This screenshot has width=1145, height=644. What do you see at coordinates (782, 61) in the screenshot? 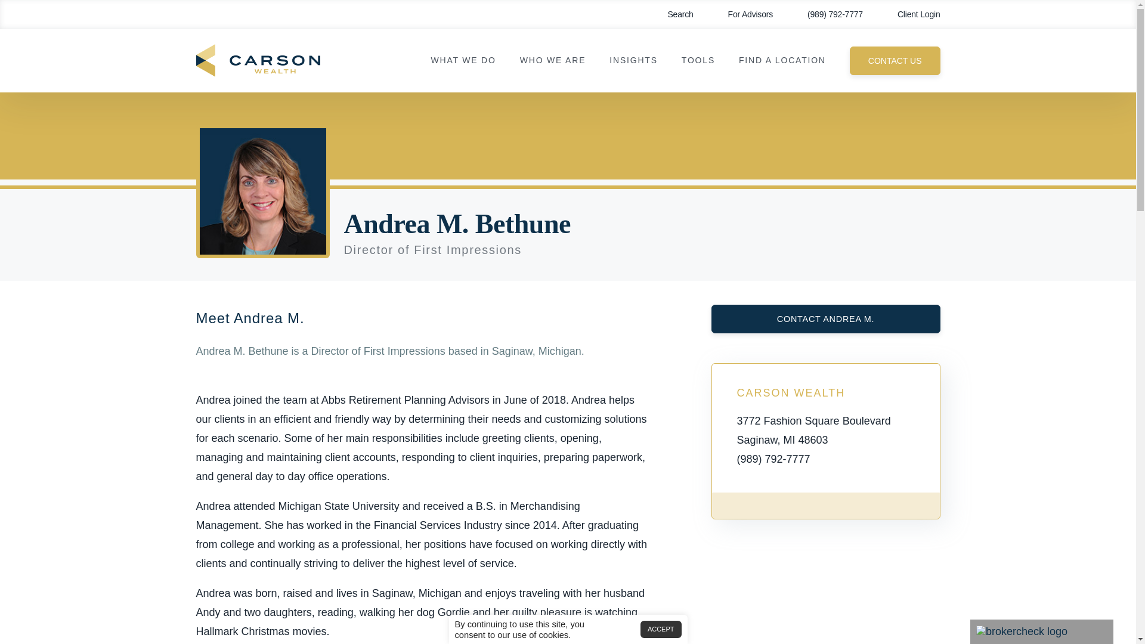
I see `FIND A LOCATION` at bounding box center [782, 61].